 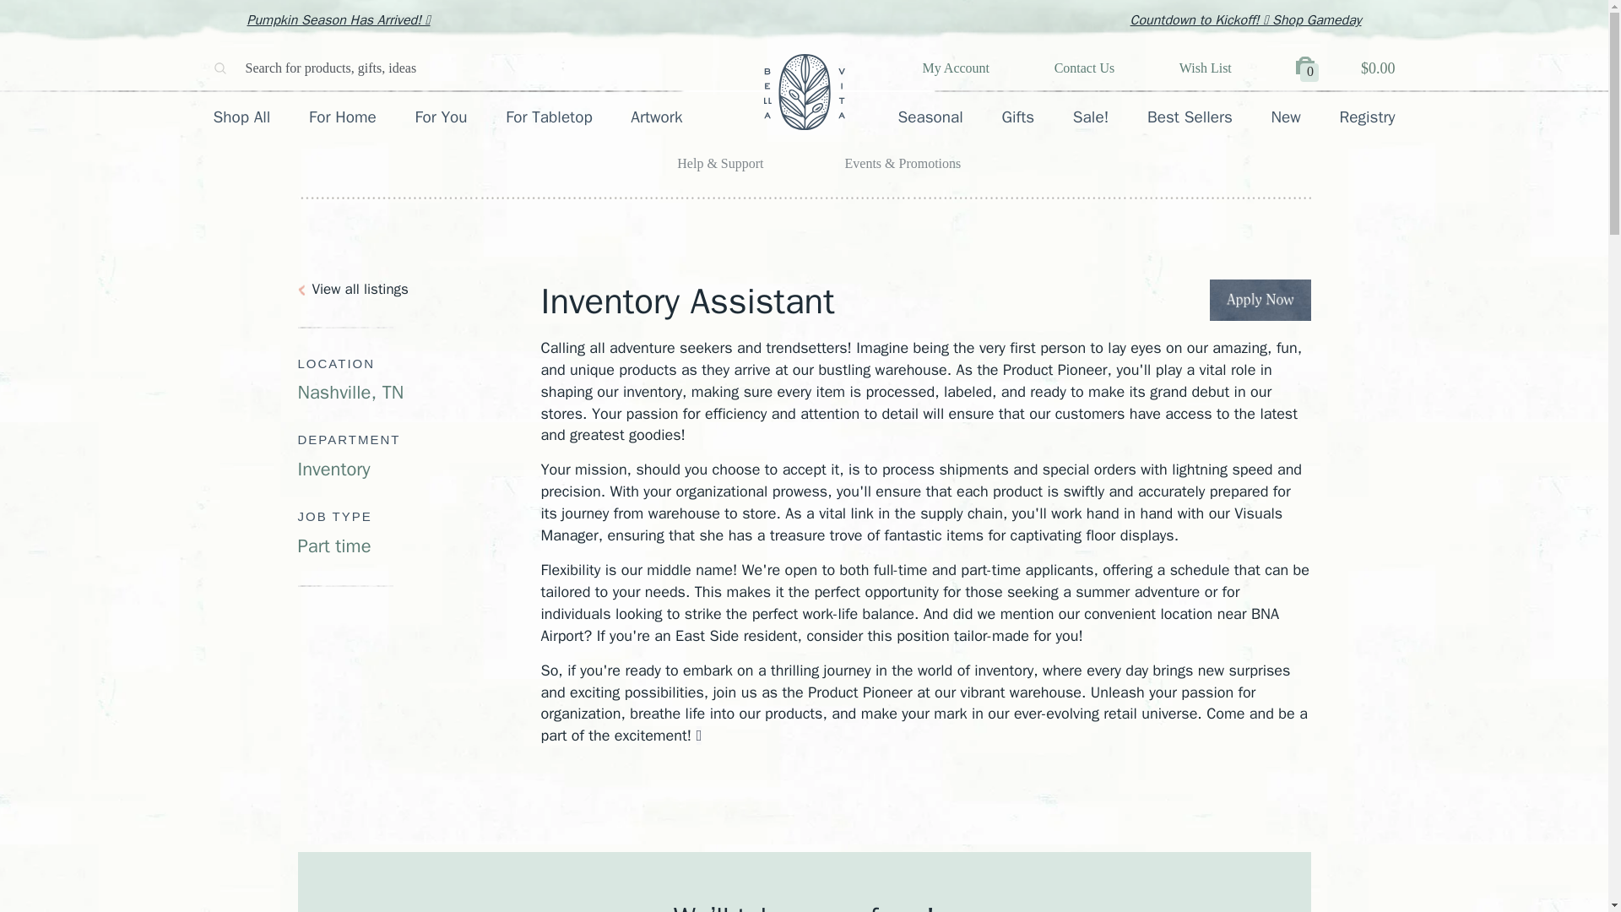 What do you see at coordinates (1309, 69) in the screenshot?
I see `Cart` at bounding box center [1309, 69].